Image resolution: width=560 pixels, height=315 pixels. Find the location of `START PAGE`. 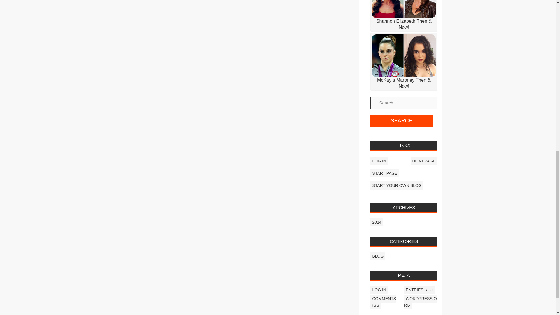

START PAGE is located at coordinates (384, 173).